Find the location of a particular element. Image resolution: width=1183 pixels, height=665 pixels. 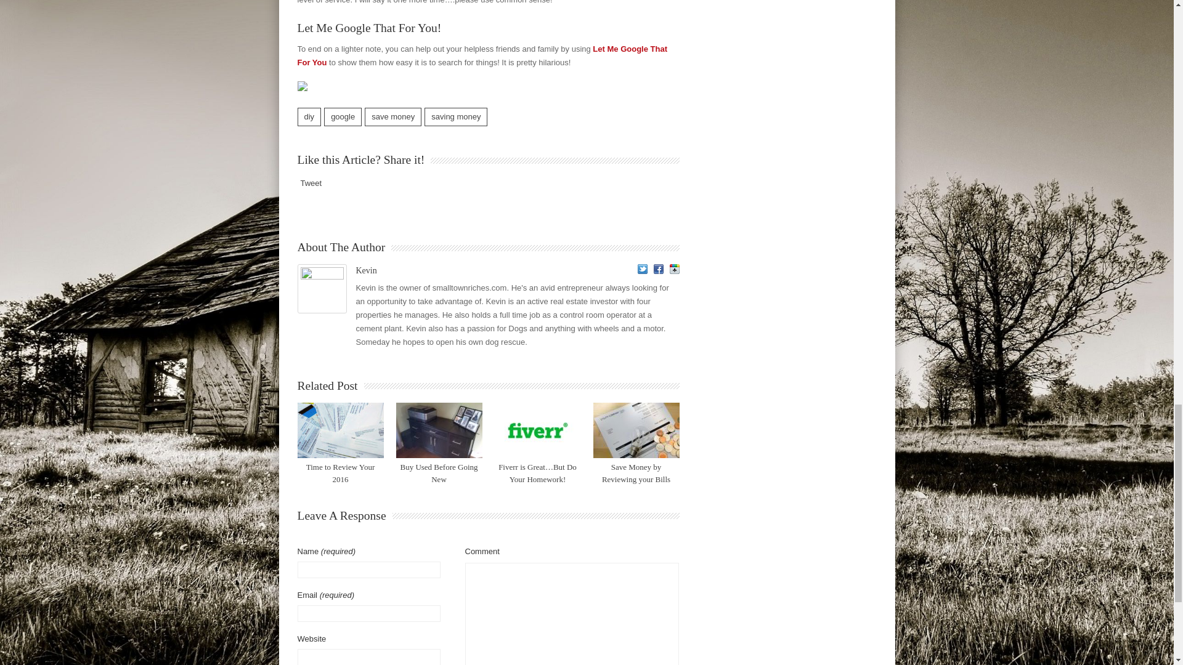

Time to Review Your 2016 is located at coordinates (340, 473).